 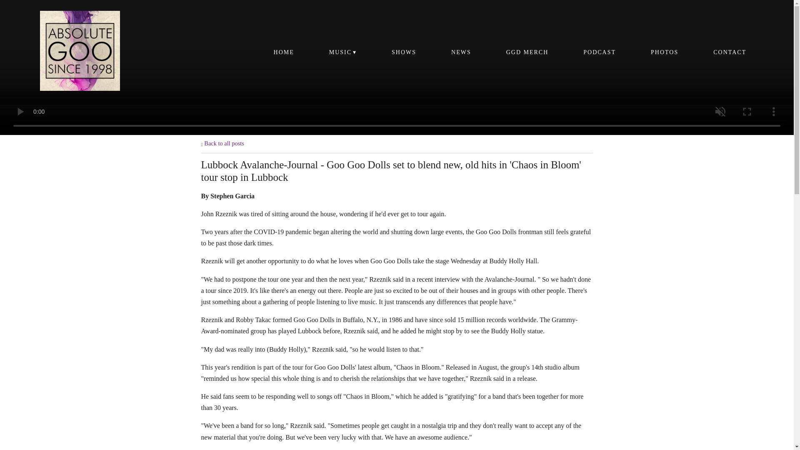 I want to click on PHOTOS, so click(x=664, y=52).